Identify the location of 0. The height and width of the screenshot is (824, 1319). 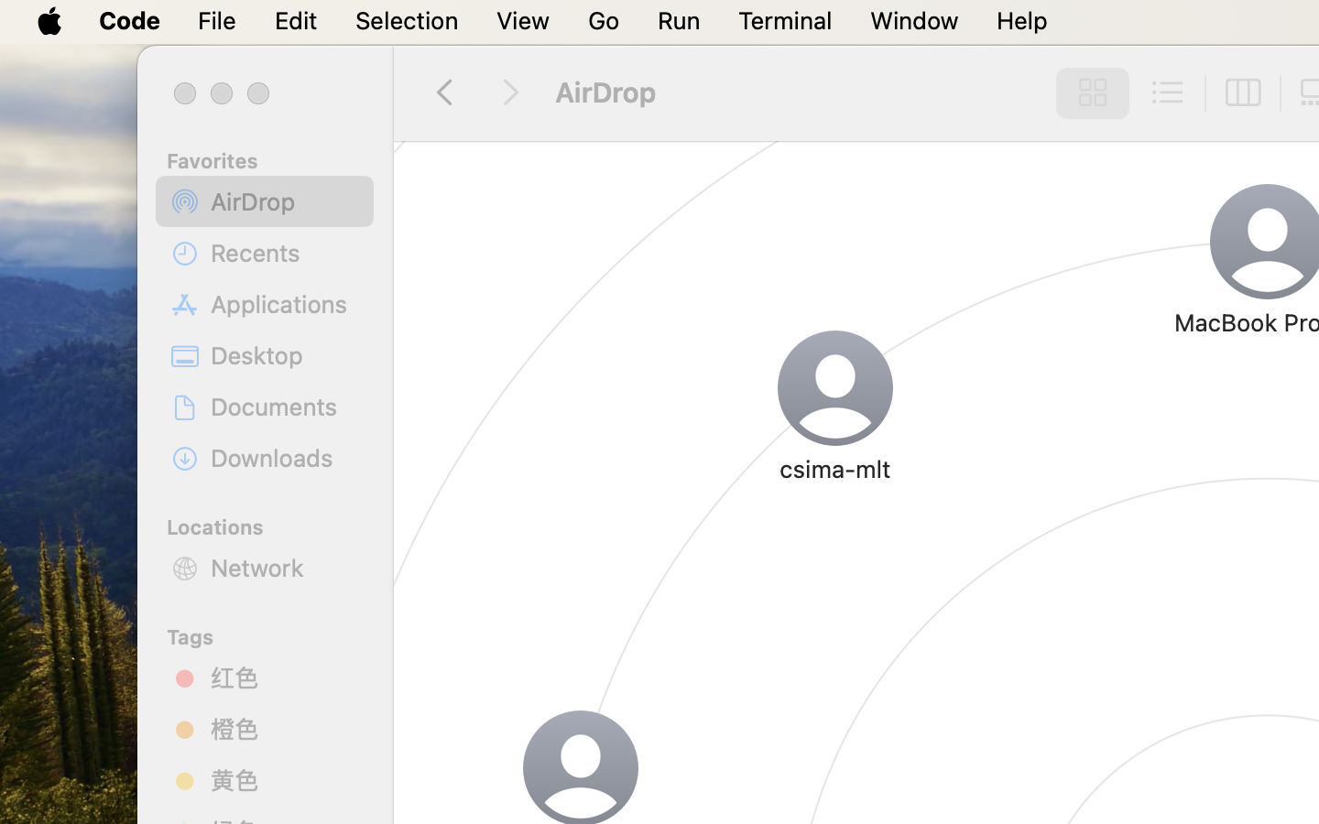
(1168, 93).